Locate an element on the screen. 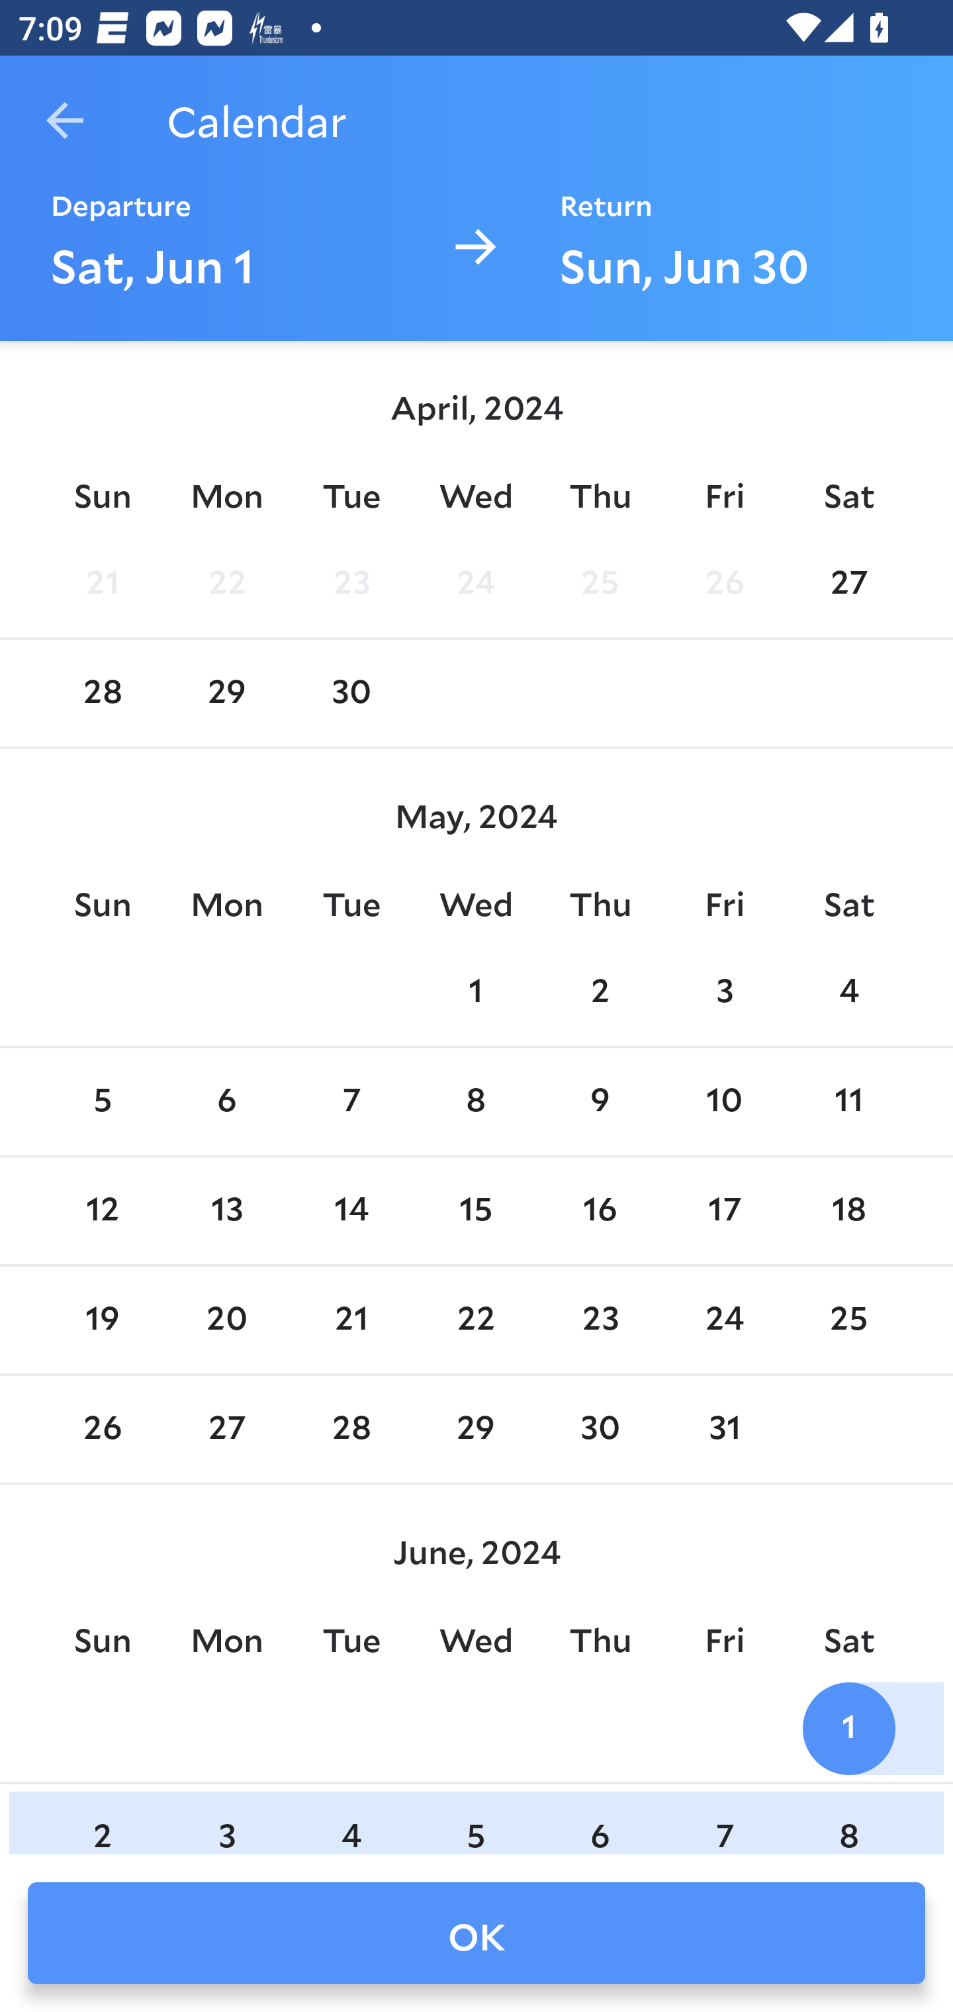  2 is located at coordinates (102, 1823).